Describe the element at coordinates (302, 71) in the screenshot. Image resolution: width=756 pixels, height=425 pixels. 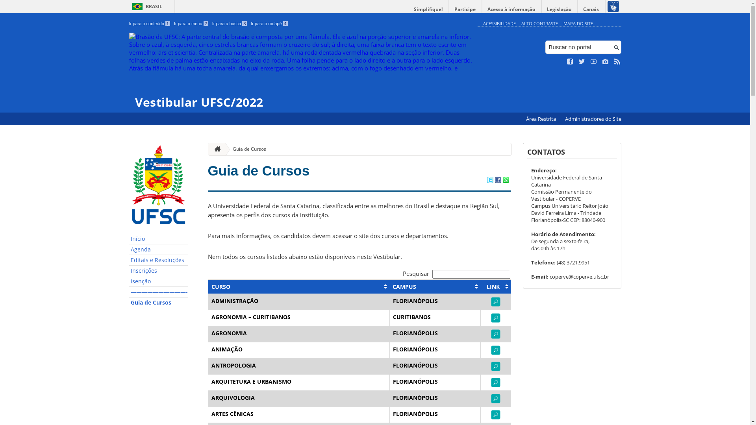
I see `Vestibular UFSC/2022` at that location.